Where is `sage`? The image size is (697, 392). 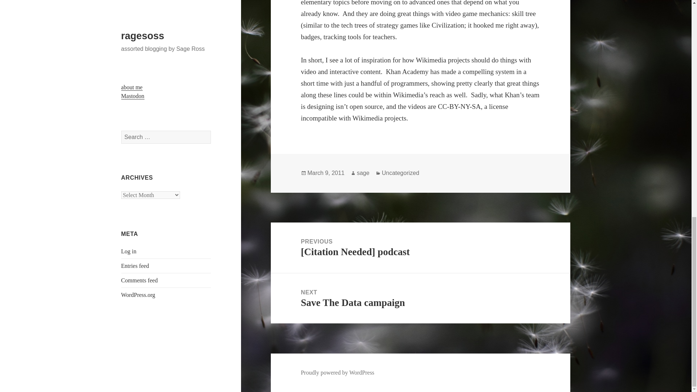 sage is located at coordinates (420, 298).